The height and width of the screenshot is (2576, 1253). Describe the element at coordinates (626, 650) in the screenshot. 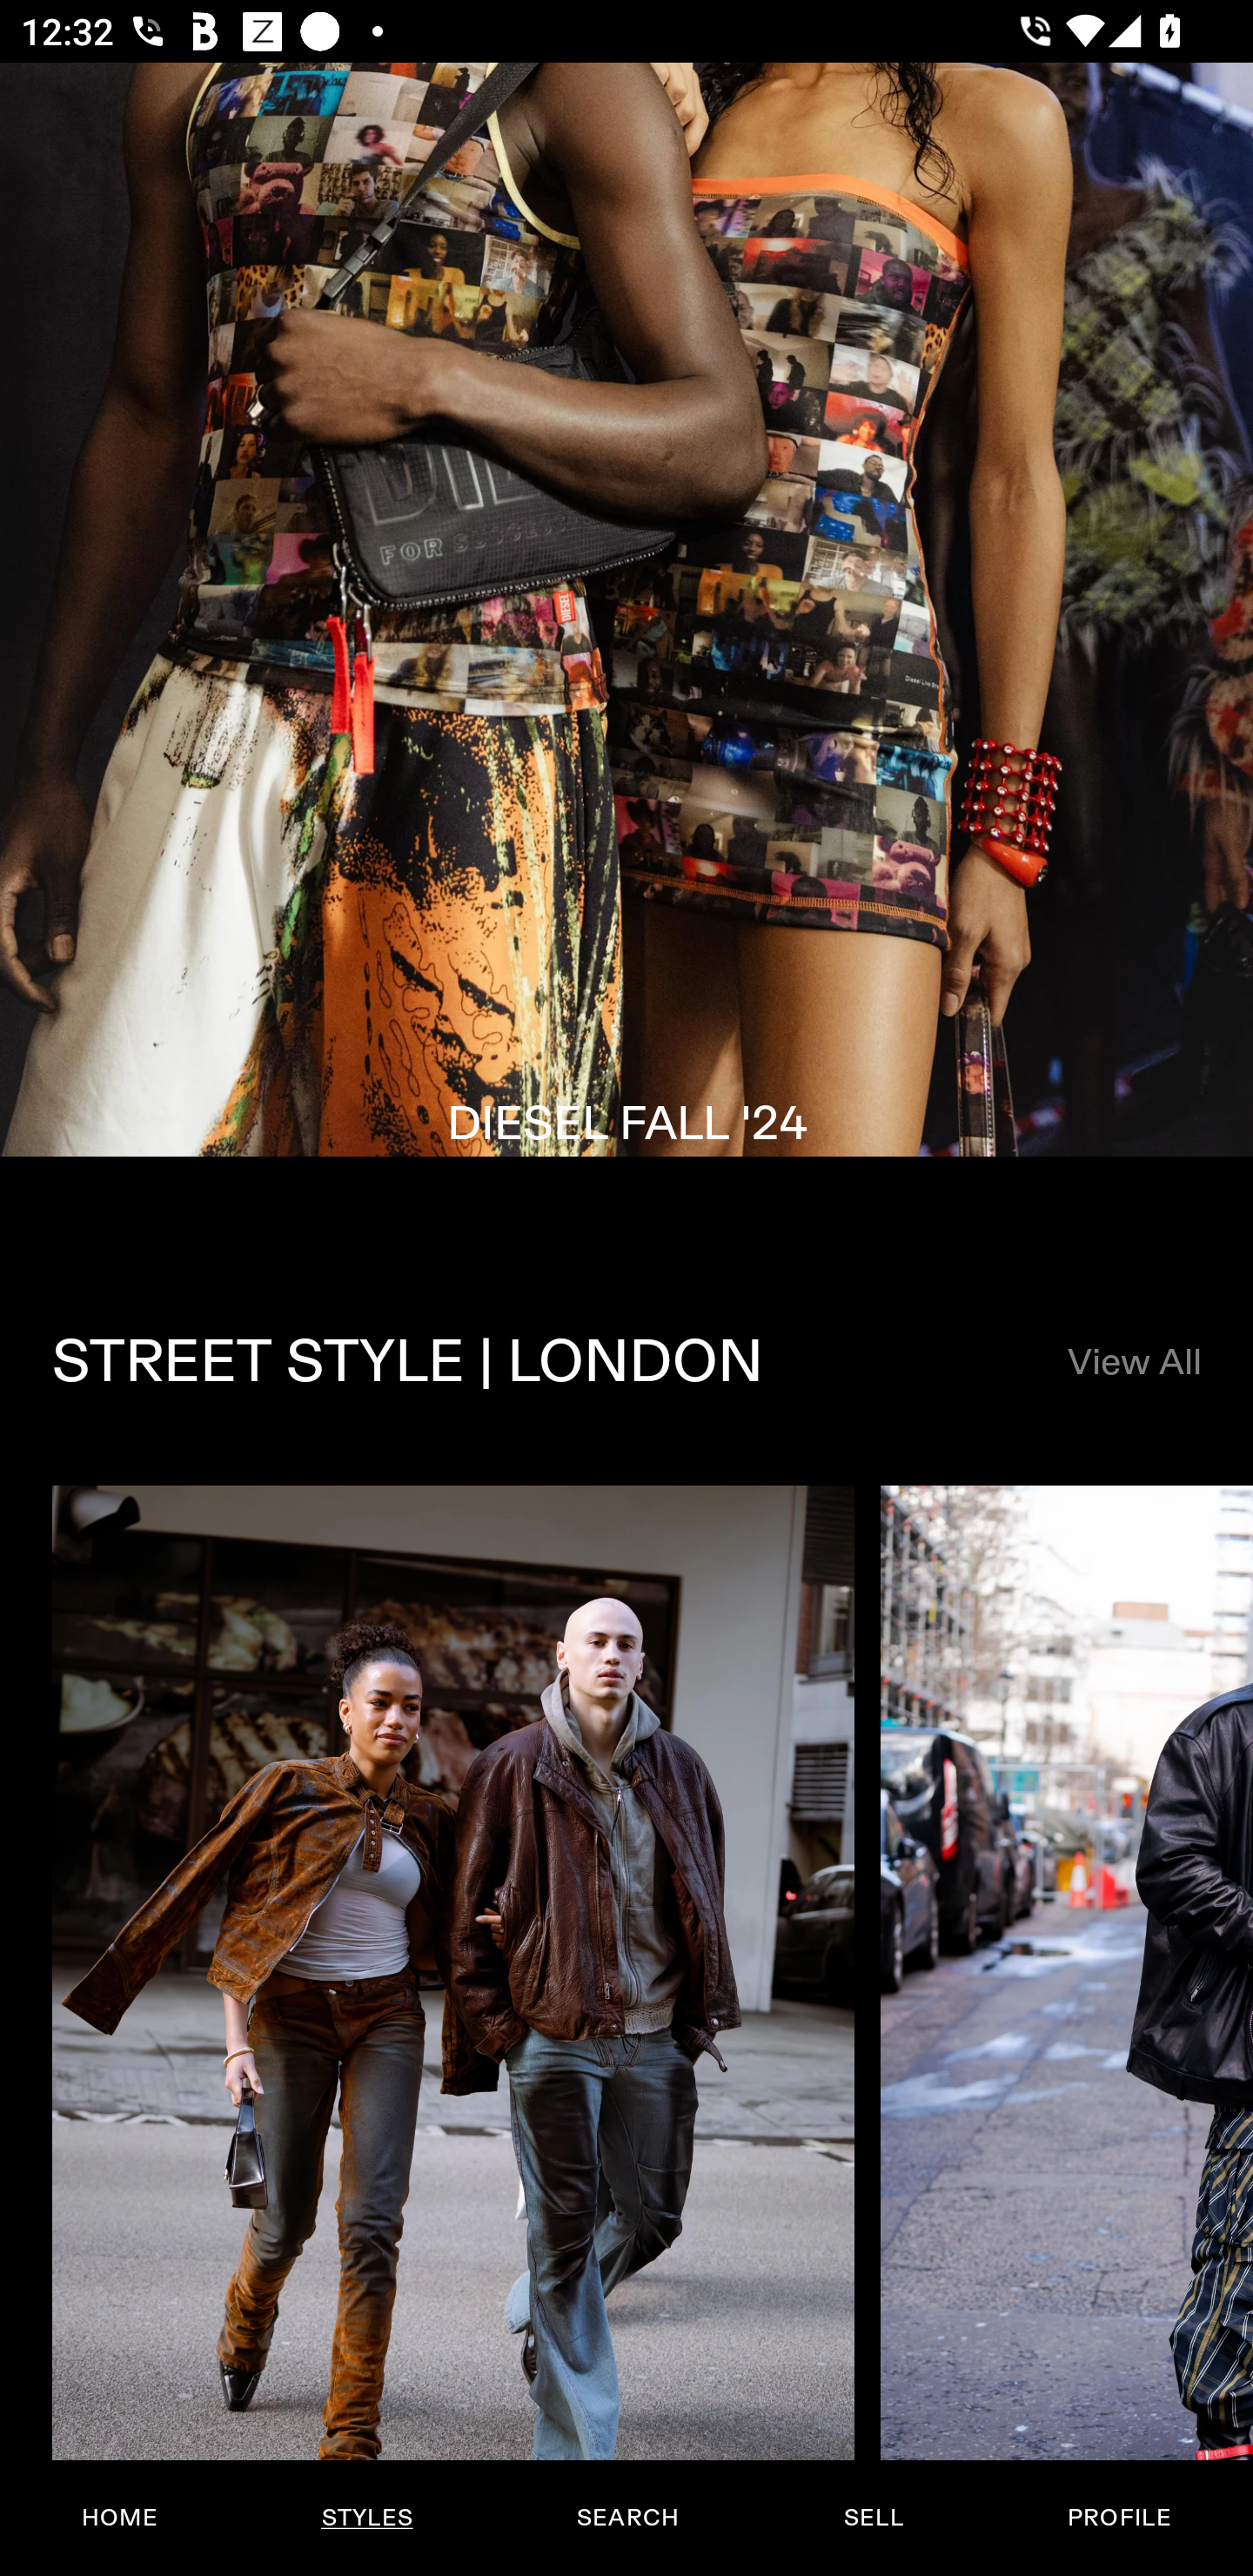

I see `FIRST LOOKS DIESEL FALL '24` at that location.